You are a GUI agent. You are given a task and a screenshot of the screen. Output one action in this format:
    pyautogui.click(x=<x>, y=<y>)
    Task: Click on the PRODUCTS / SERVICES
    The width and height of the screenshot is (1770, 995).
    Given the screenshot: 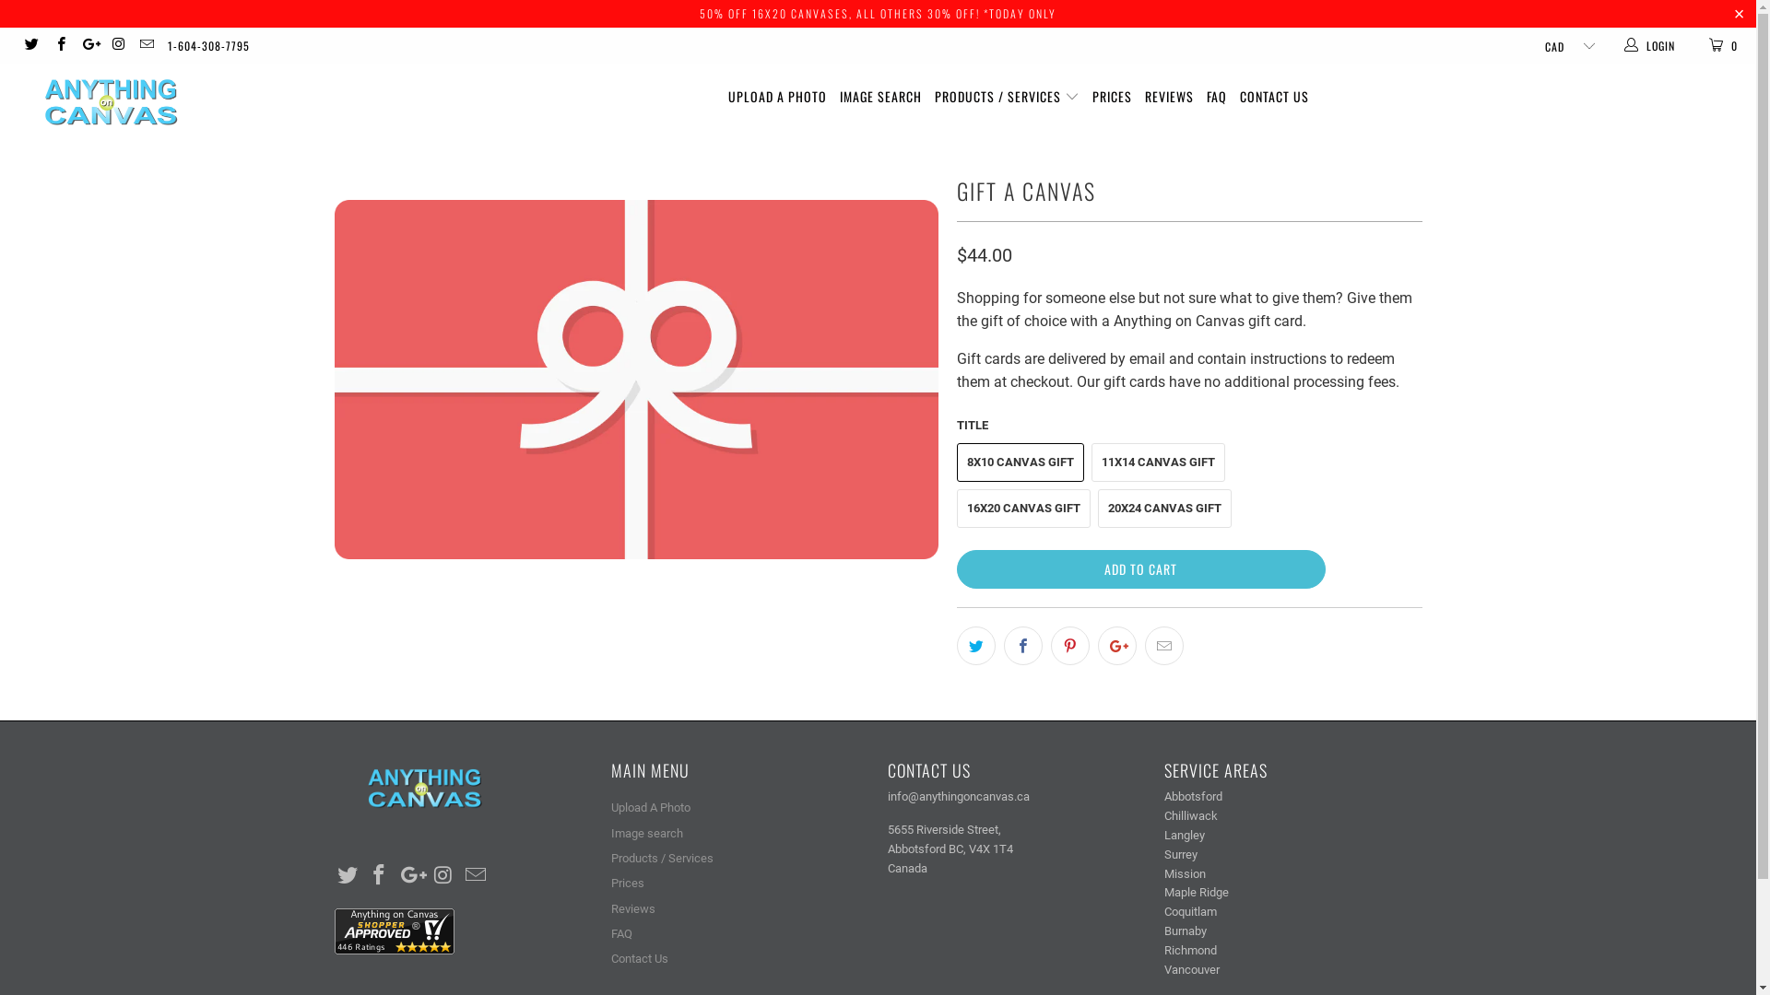 What is the action you would take?
    pyautogui.click(x=1007, y=98)
    